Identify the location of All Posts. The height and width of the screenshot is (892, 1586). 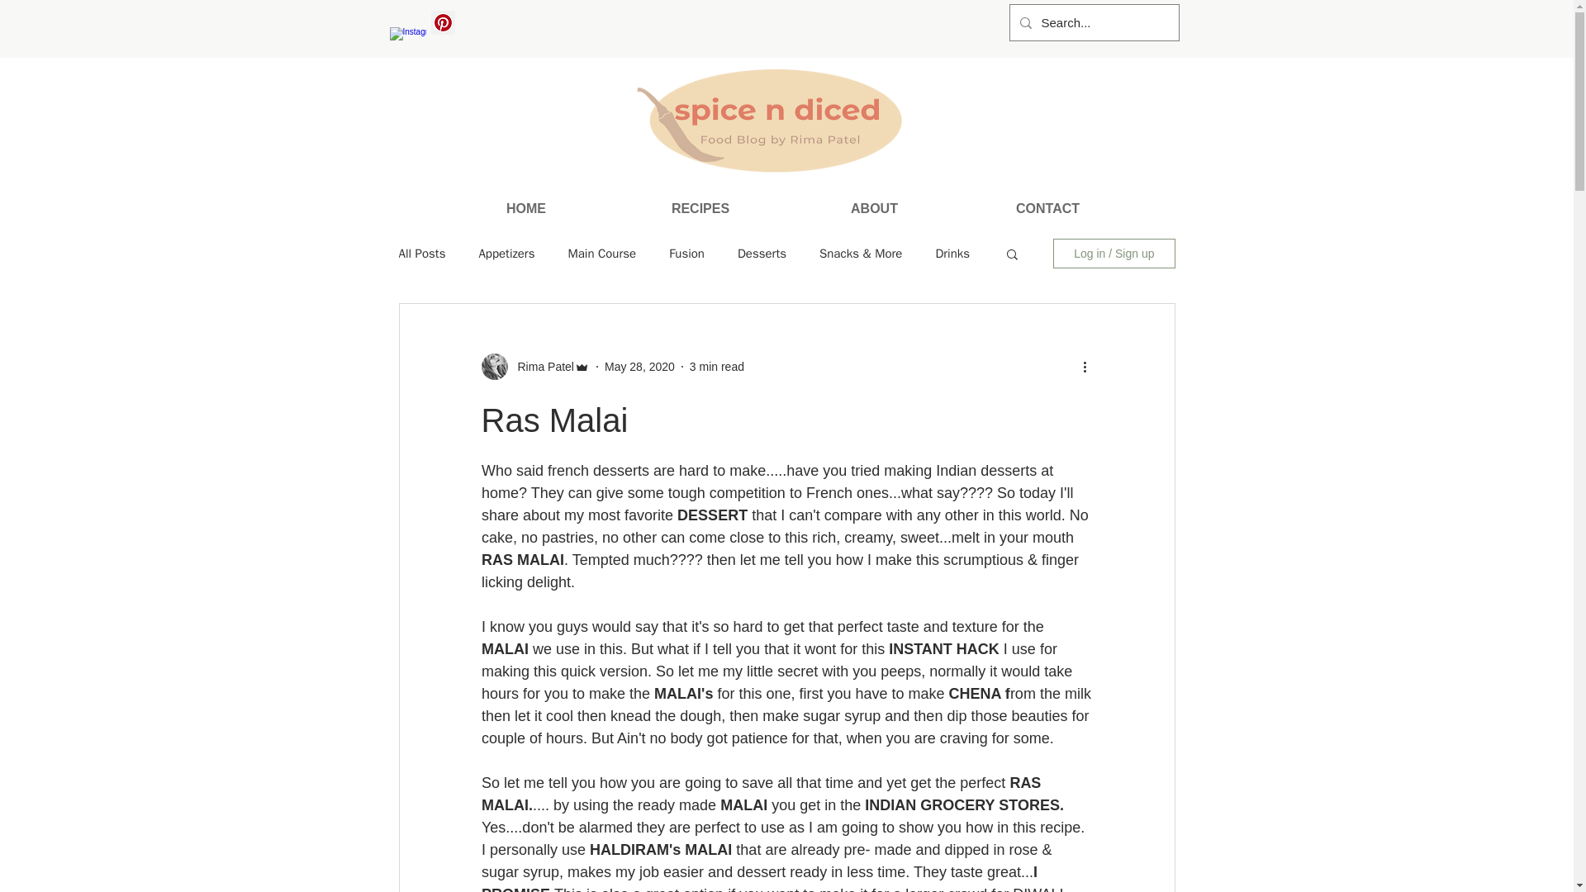
(421, 254).